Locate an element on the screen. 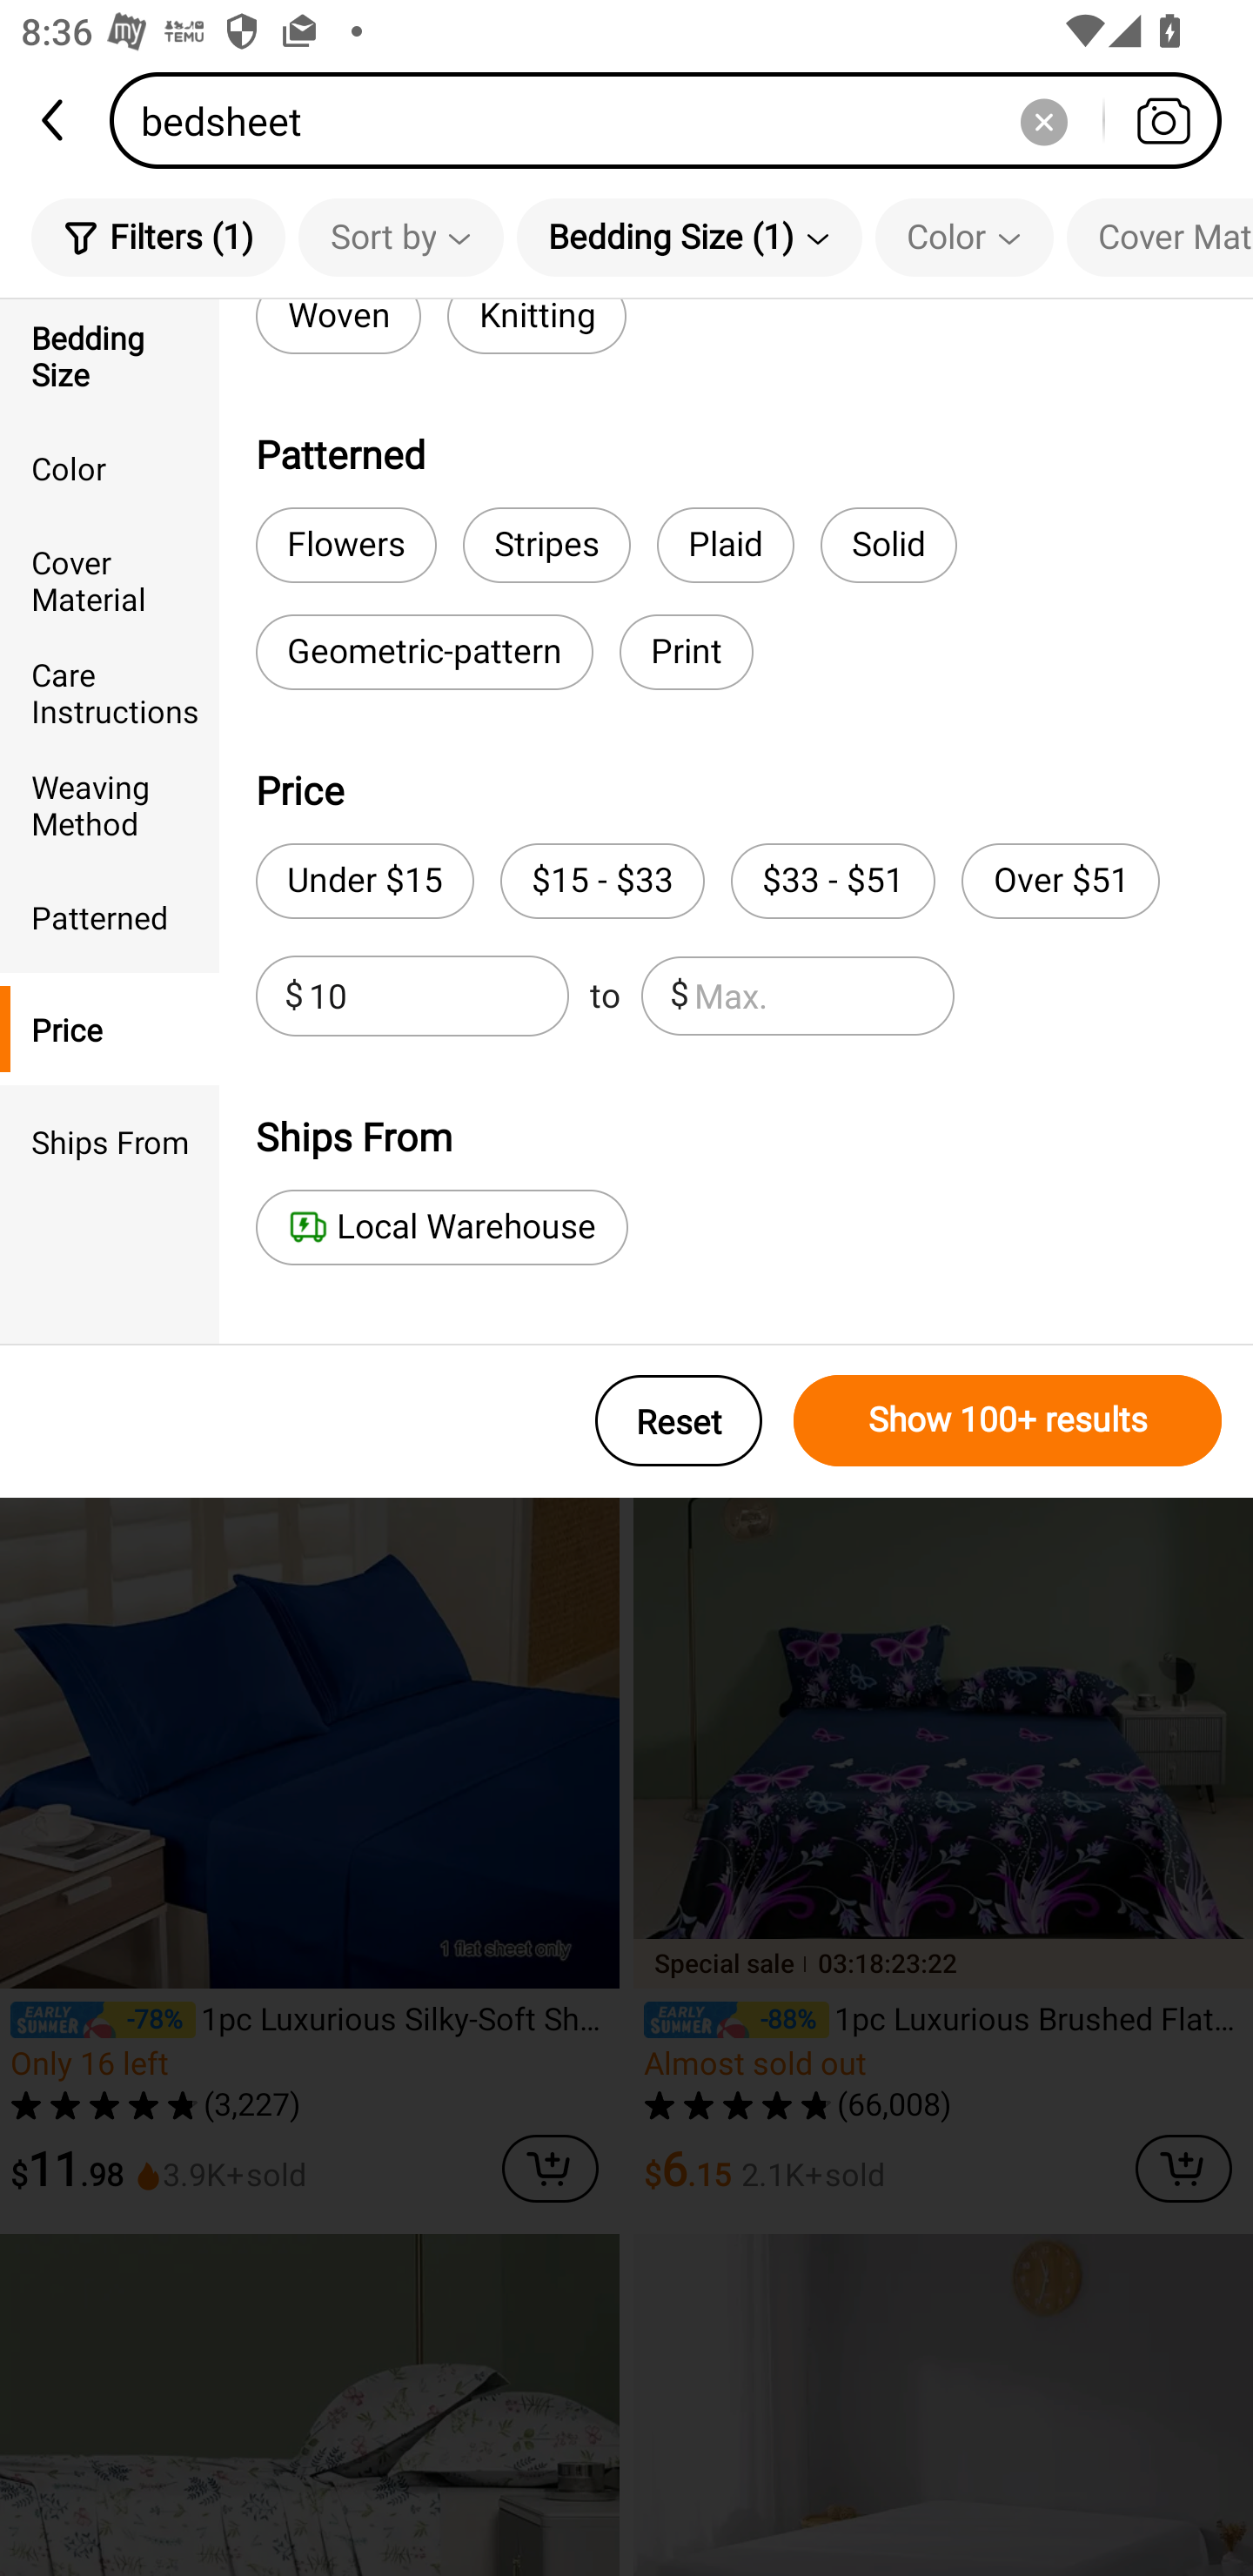  Solid is located at coordinates (889, 545).